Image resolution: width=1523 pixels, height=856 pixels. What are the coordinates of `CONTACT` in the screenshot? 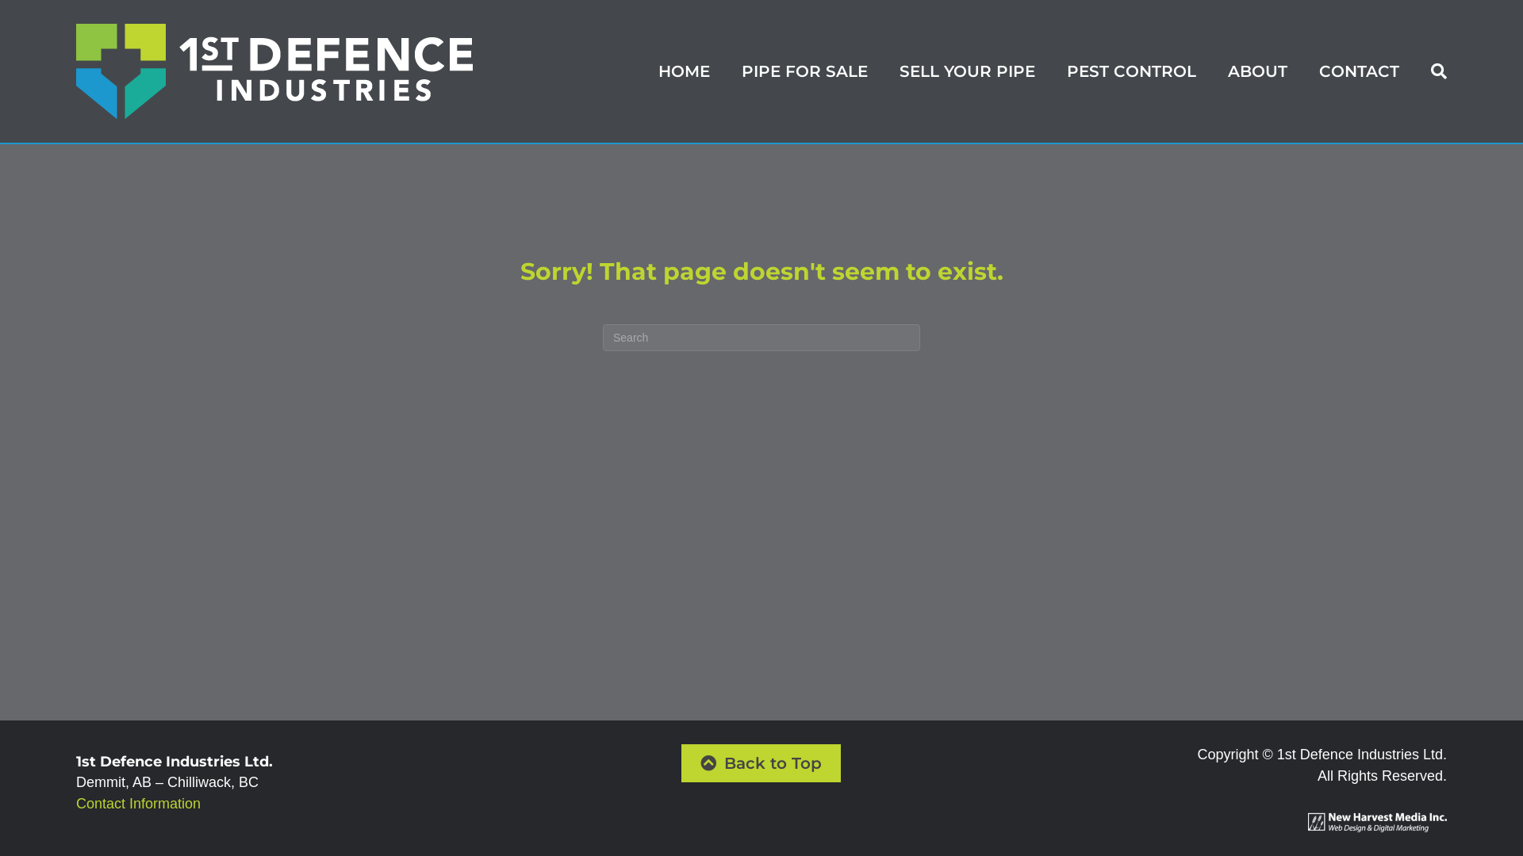 It's located at (1360, 71).